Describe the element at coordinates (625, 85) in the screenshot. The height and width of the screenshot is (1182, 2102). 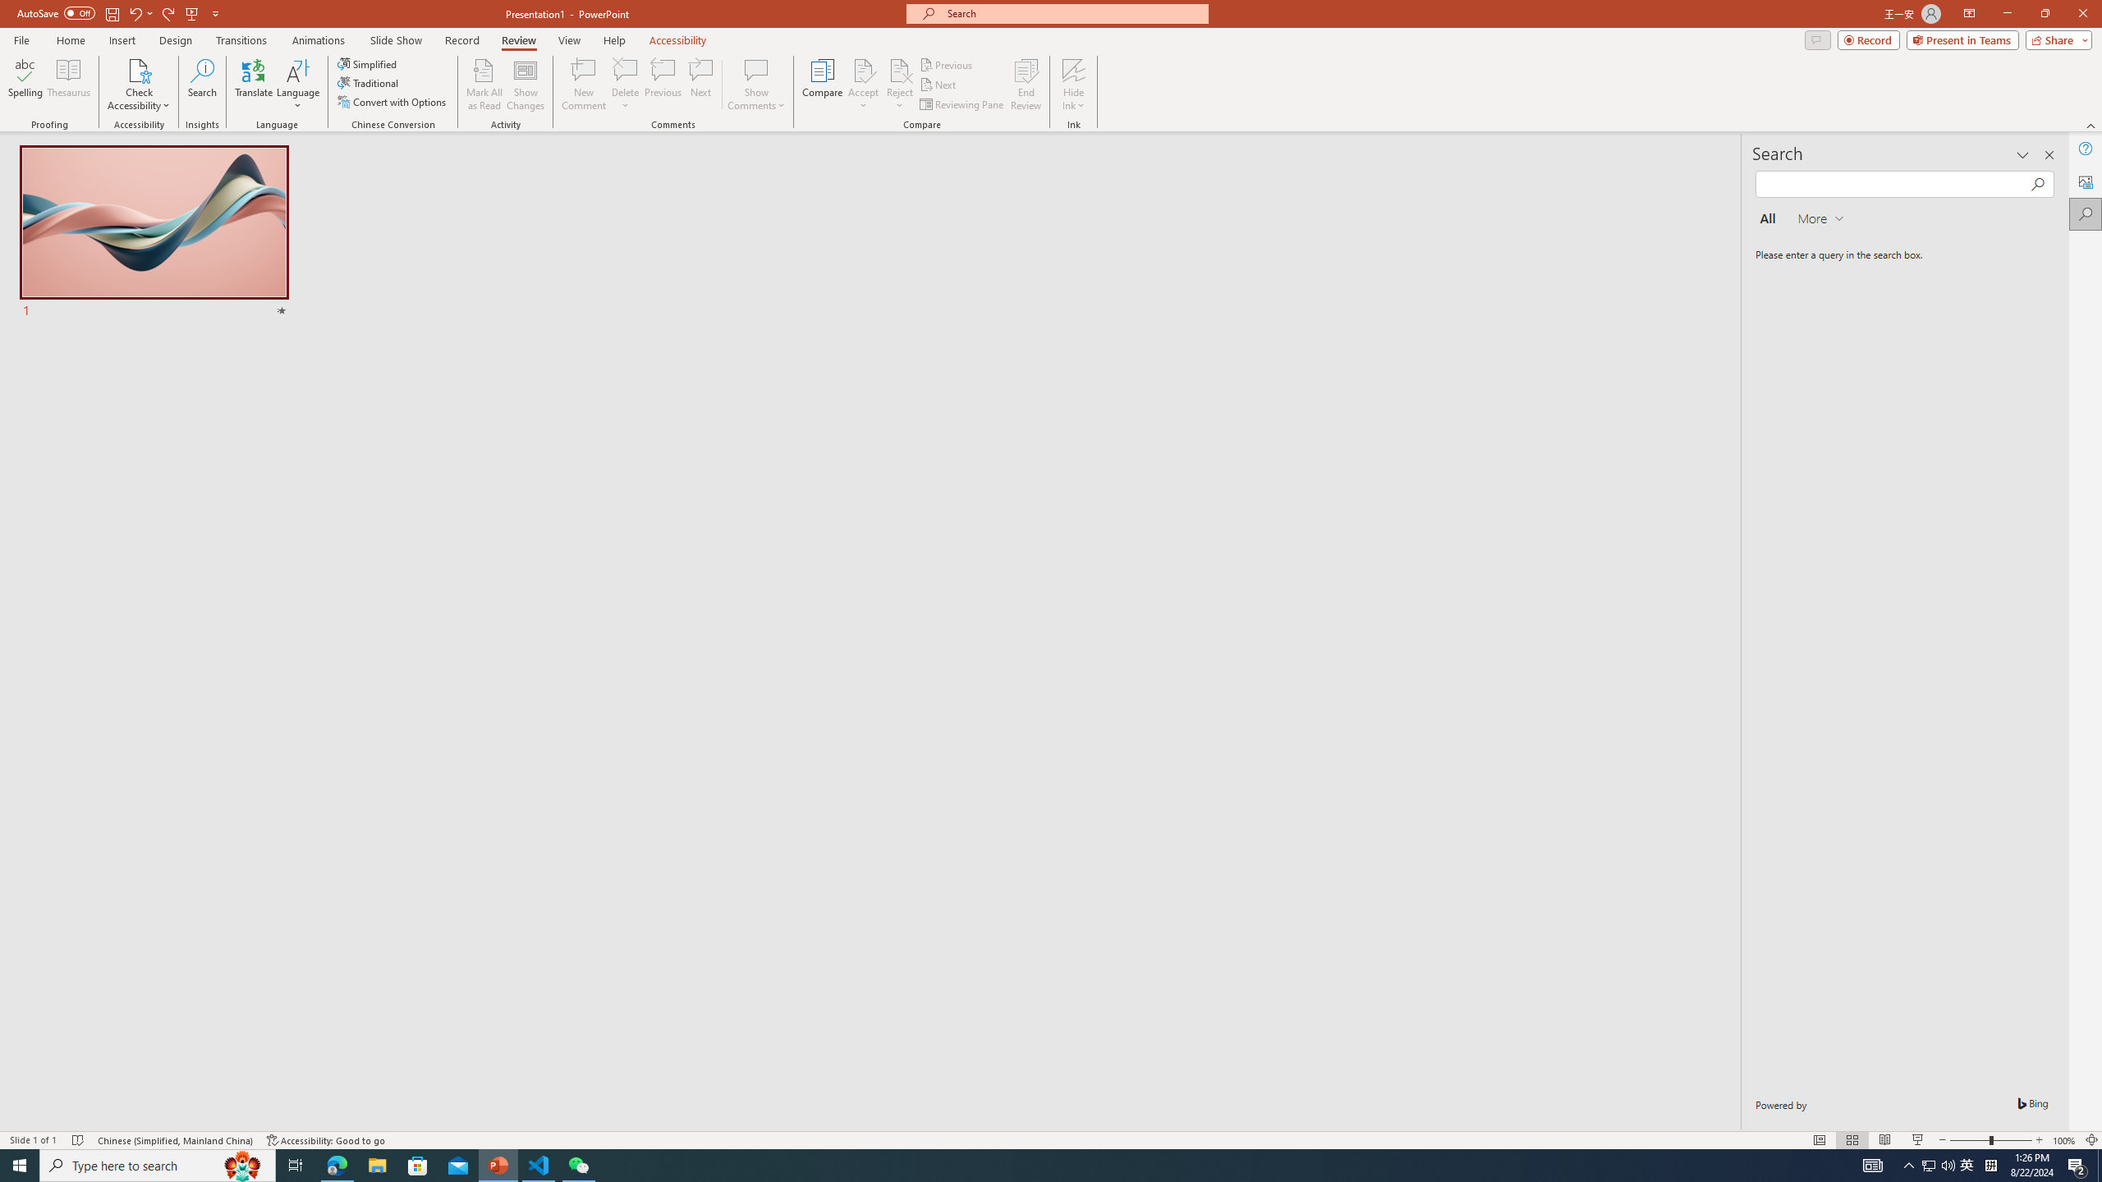
I see `Delete` at that location.